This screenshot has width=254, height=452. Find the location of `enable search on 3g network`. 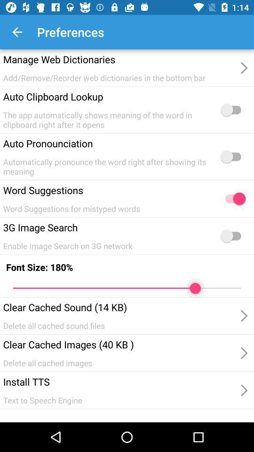

enable search on 3g network is located at coordinates (233, 236).